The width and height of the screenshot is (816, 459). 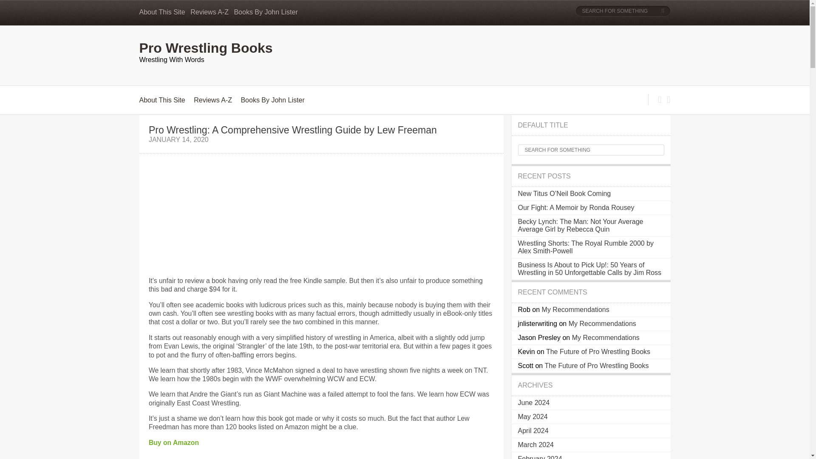 I want to click on About This Site, so click(x=162, y=100).